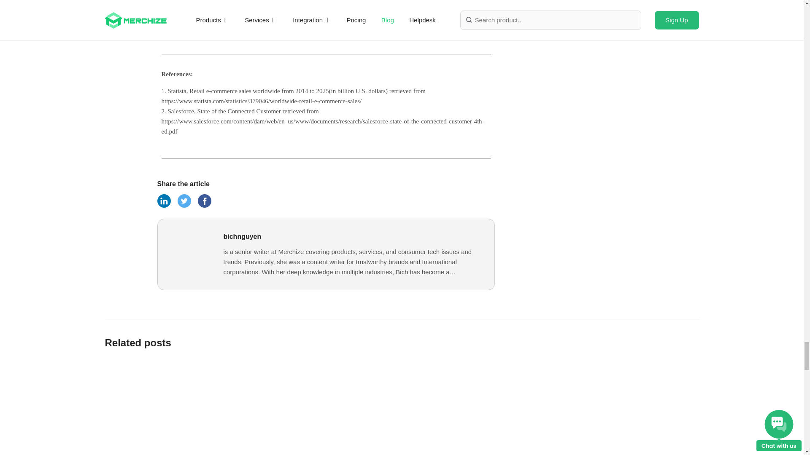  What do you see at coordinates (164, 206) in the screenshot?
I see `Facebook` at bounding box center [164, 206].